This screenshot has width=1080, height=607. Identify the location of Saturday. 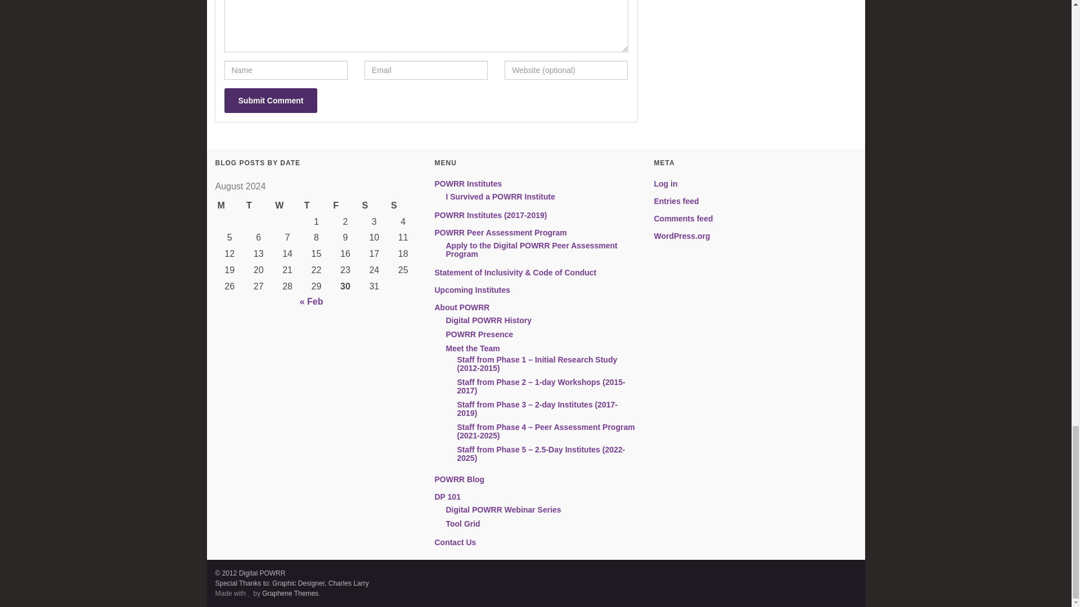
(374, 206).